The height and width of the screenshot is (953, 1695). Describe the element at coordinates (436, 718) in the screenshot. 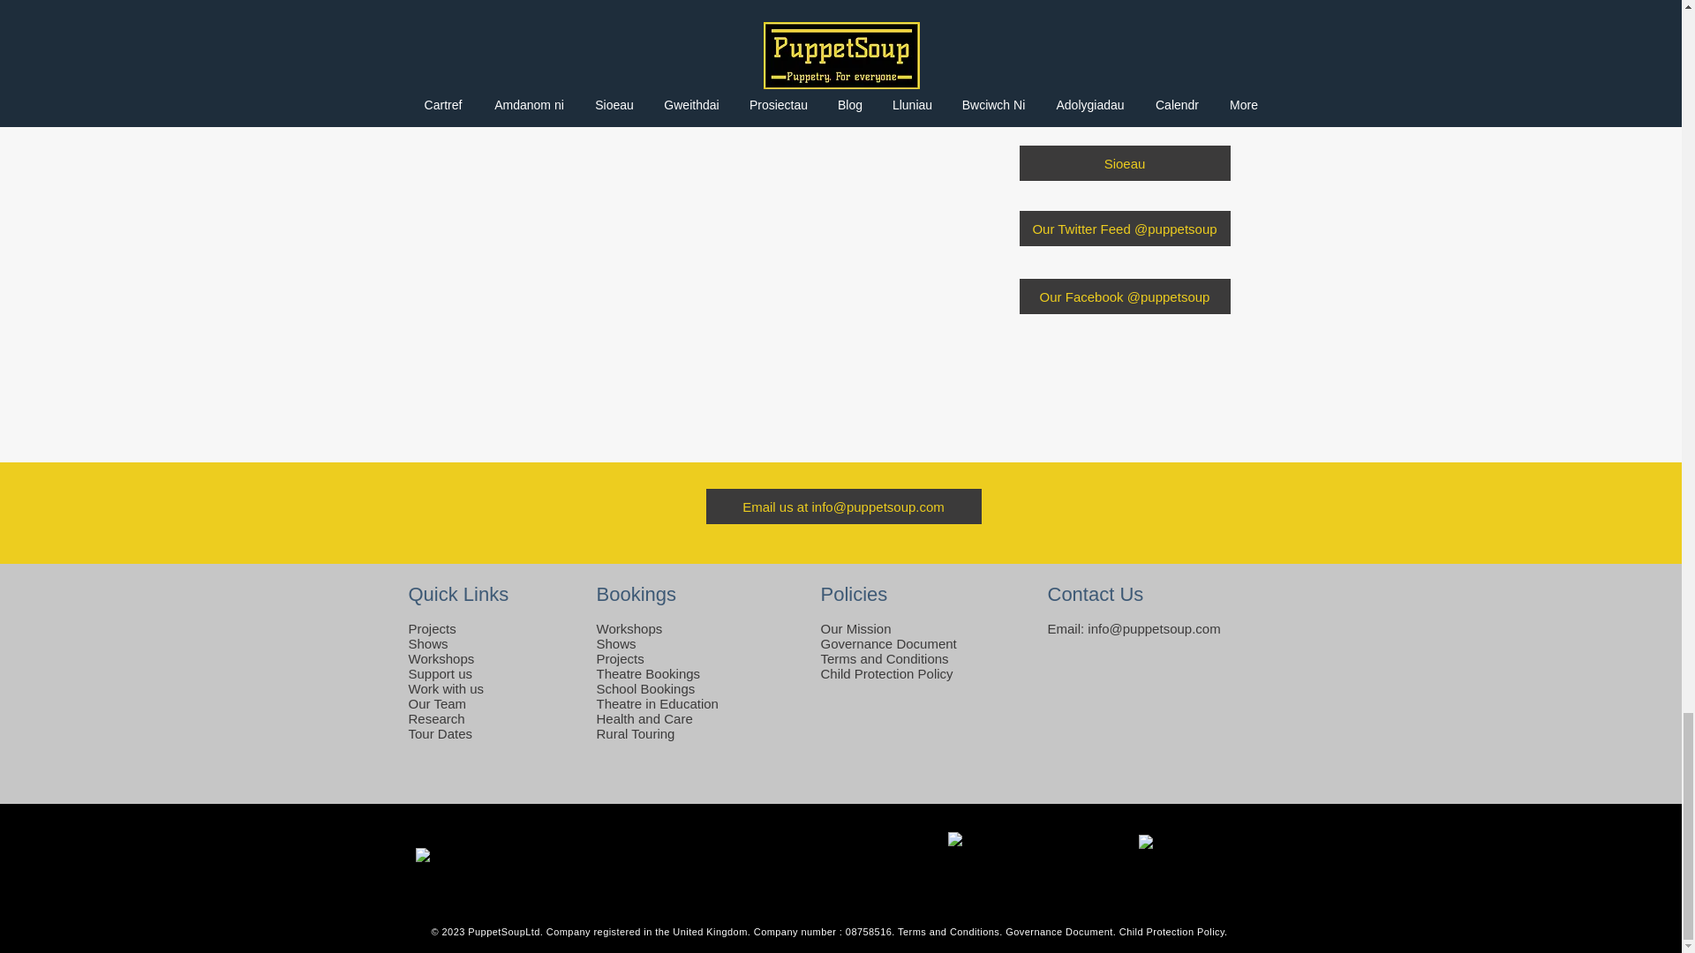

I see `Research` at that location.